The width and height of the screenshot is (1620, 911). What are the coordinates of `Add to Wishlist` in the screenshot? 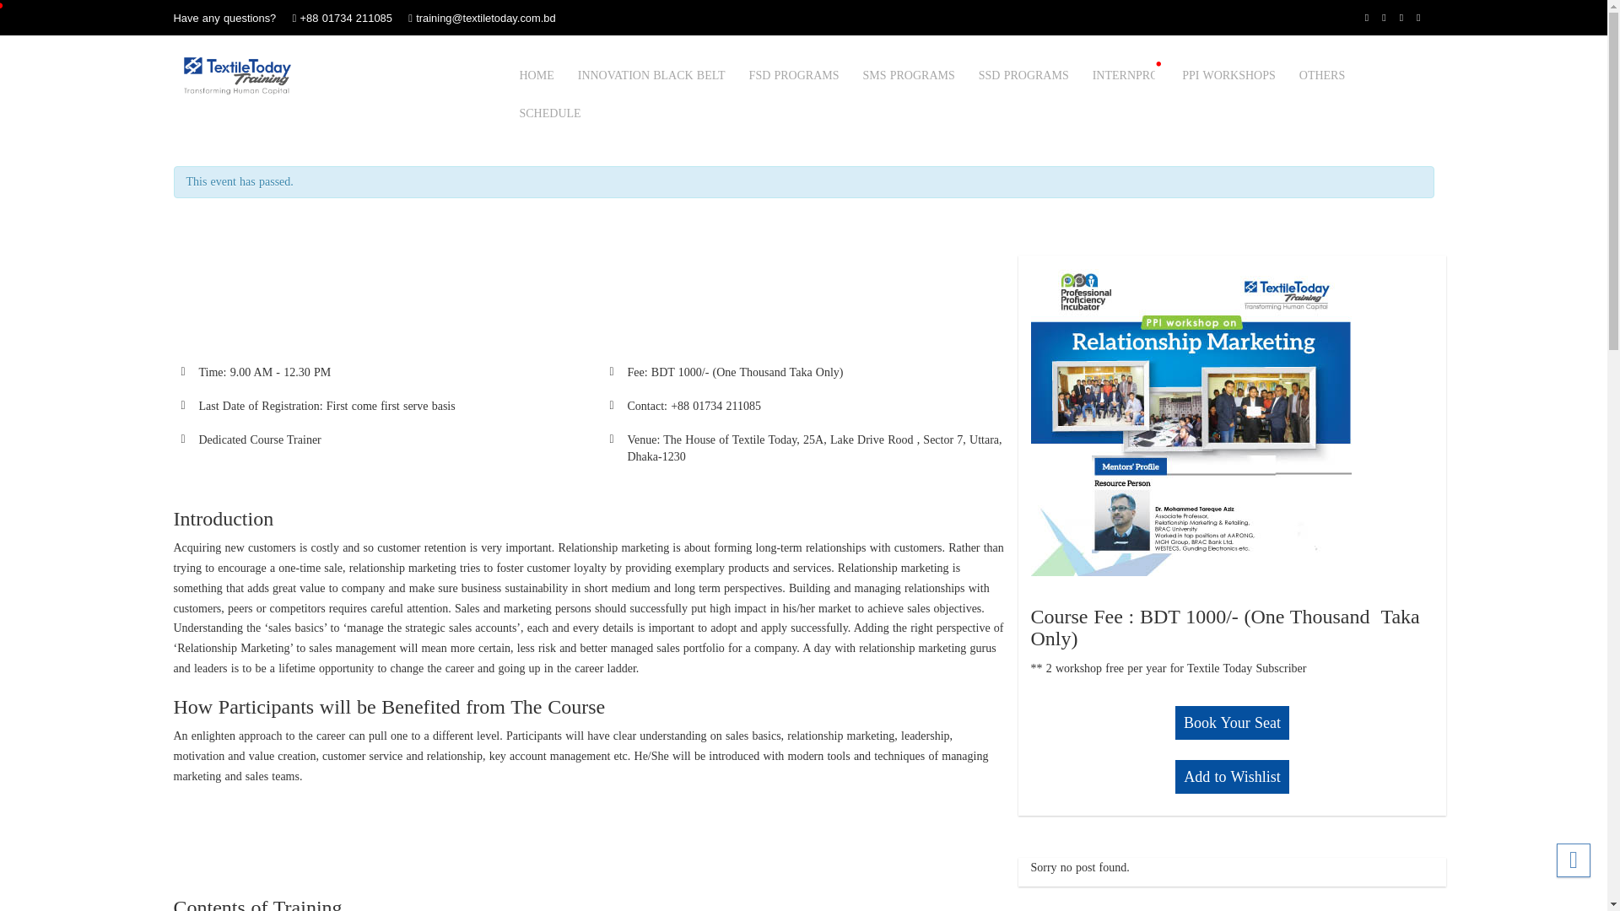 It's located at (1232, 776).